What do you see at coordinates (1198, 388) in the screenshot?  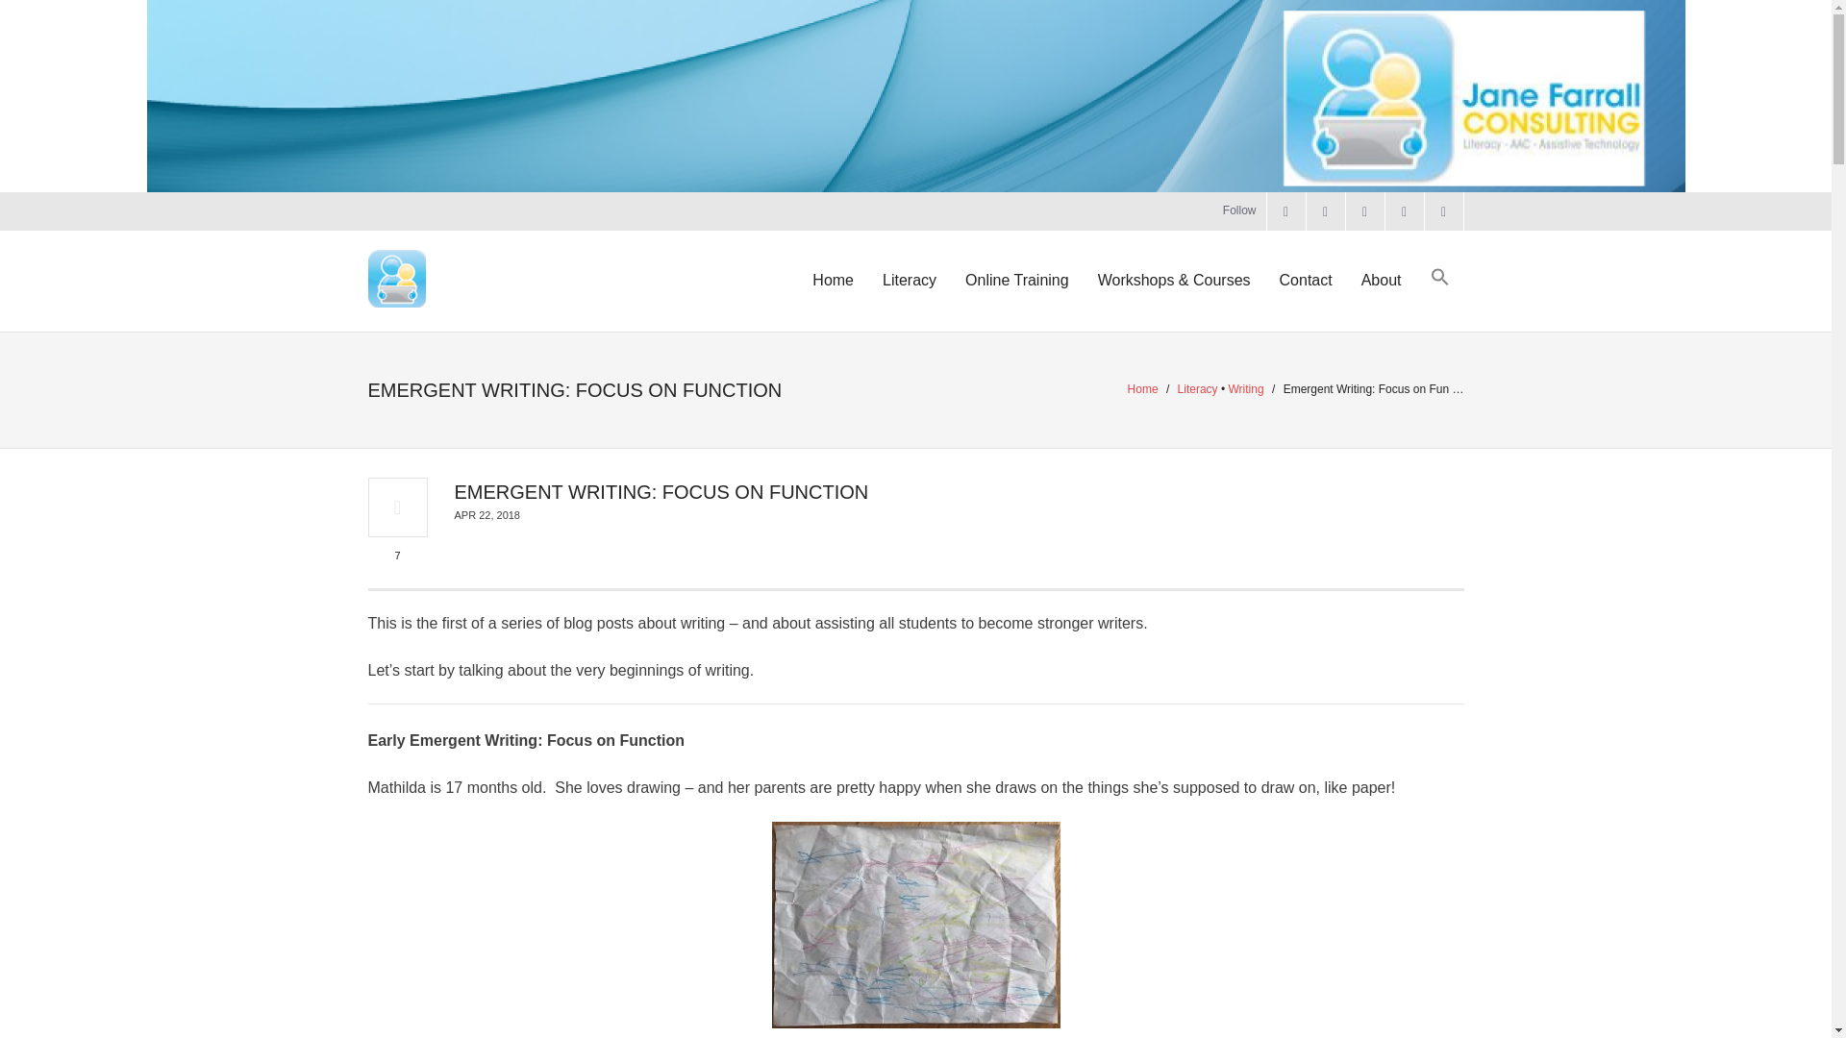 I see `Literacy` at bounding box center [1198, 388].